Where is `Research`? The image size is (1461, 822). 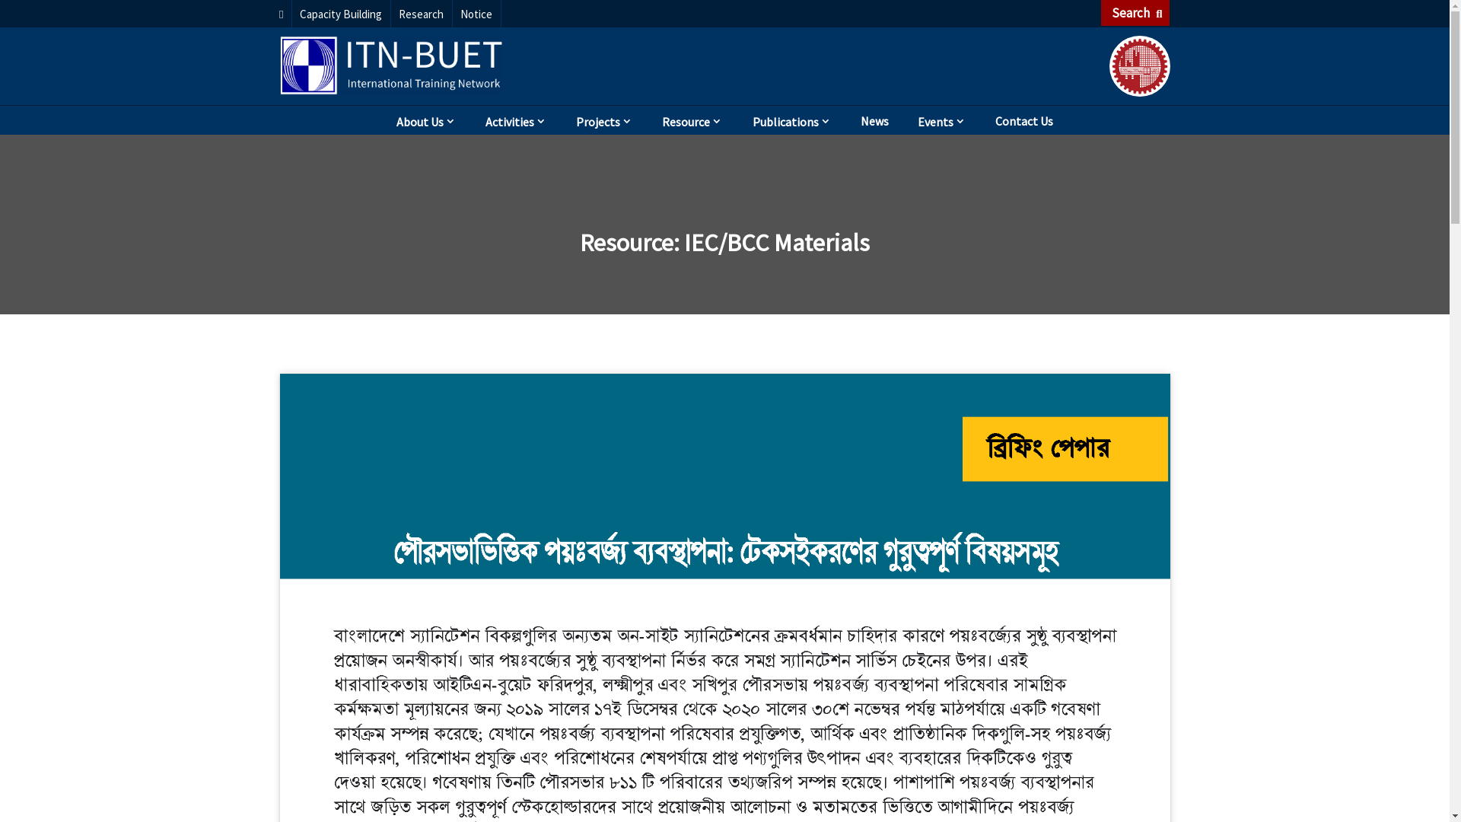 Research is located at coordinates (422, 14).